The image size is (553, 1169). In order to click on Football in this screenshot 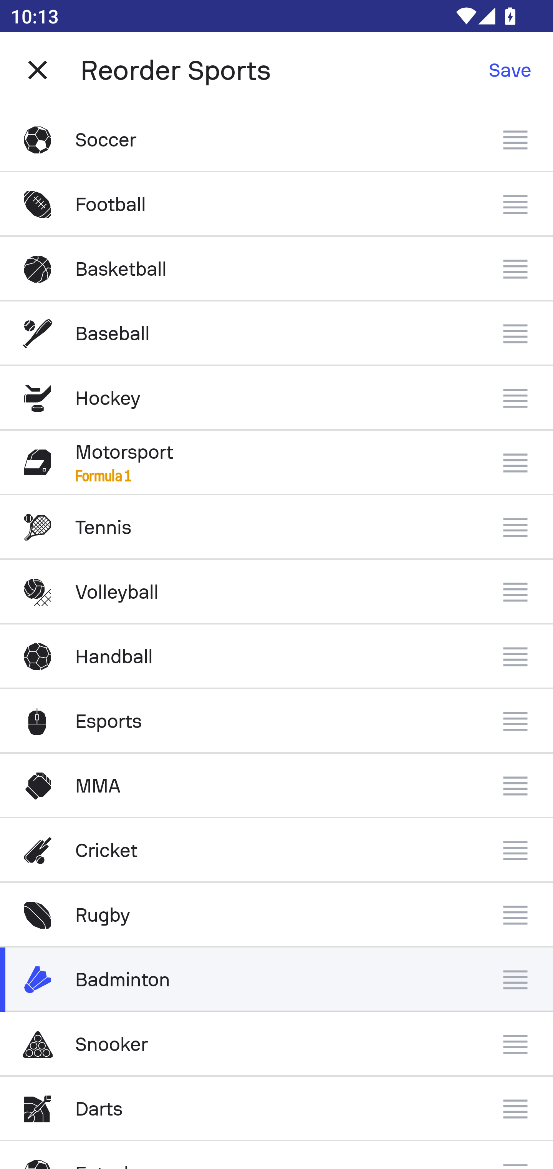, I will do `click(276, 205)`.